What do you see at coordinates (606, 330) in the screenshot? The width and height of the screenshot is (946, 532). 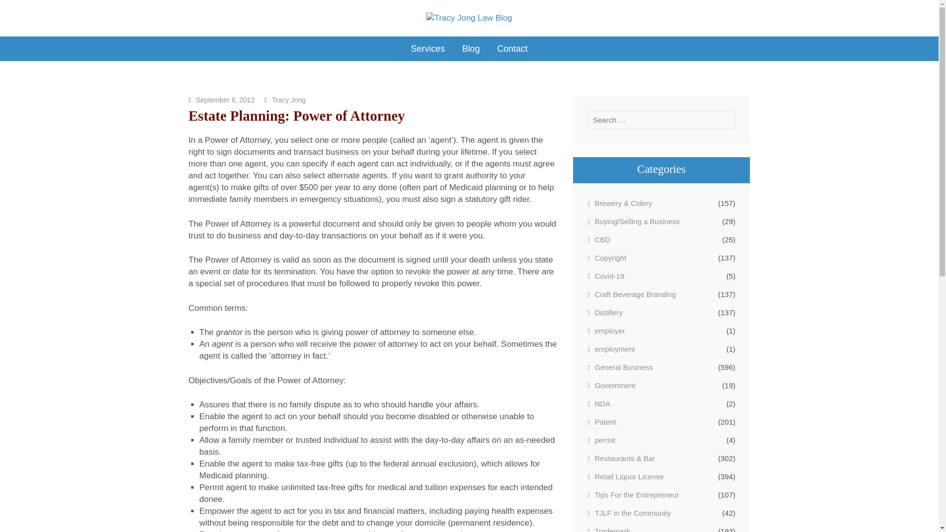 I see `employer` at bounding box center [606, 330].